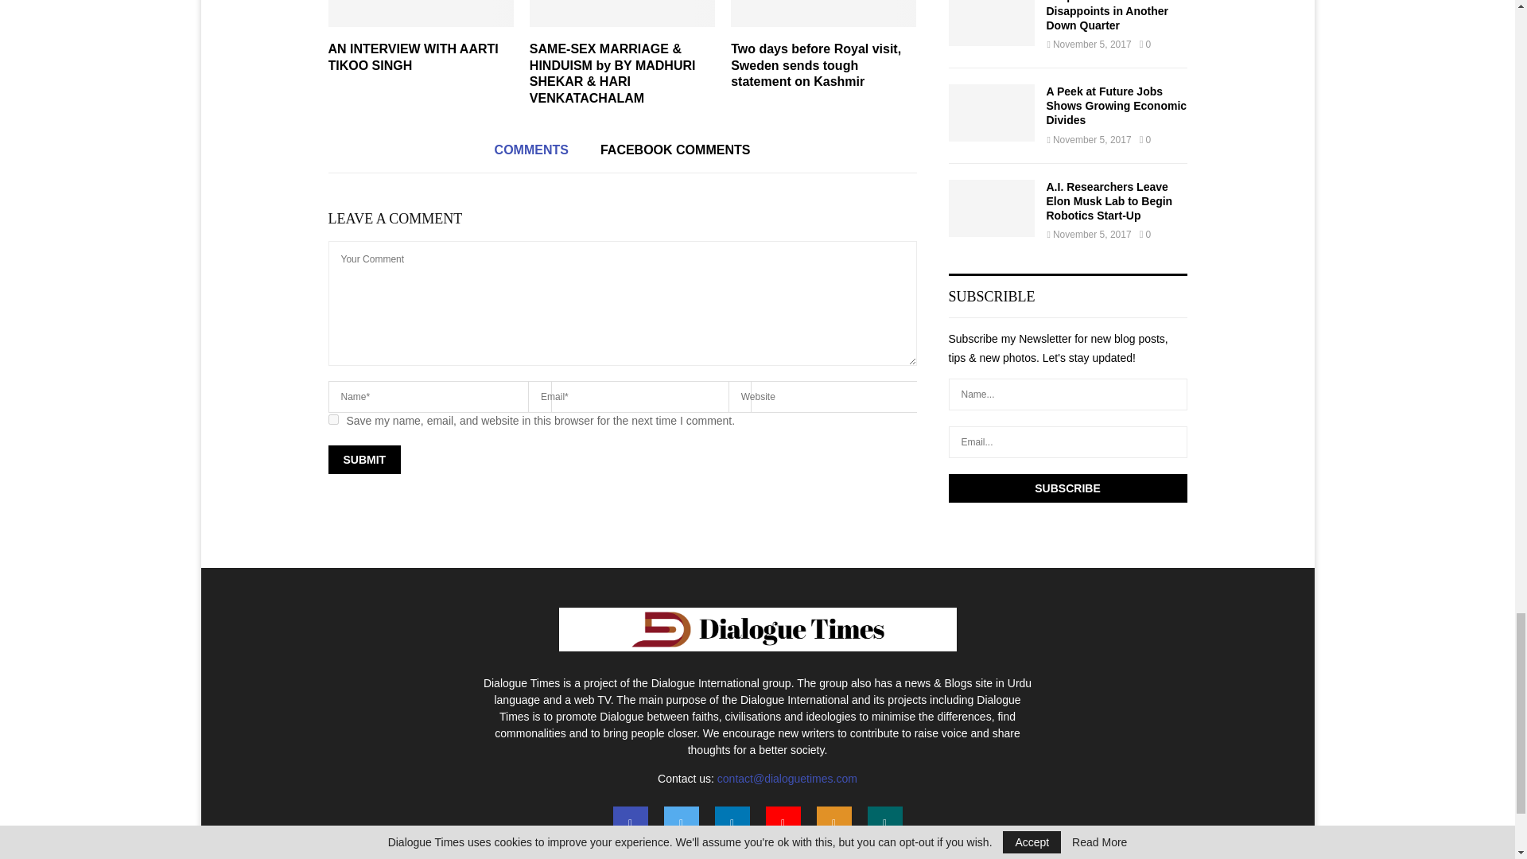 The width and height of the screenshot is (1527, 859). I want to click on Subscribe, so click(1067, 488).